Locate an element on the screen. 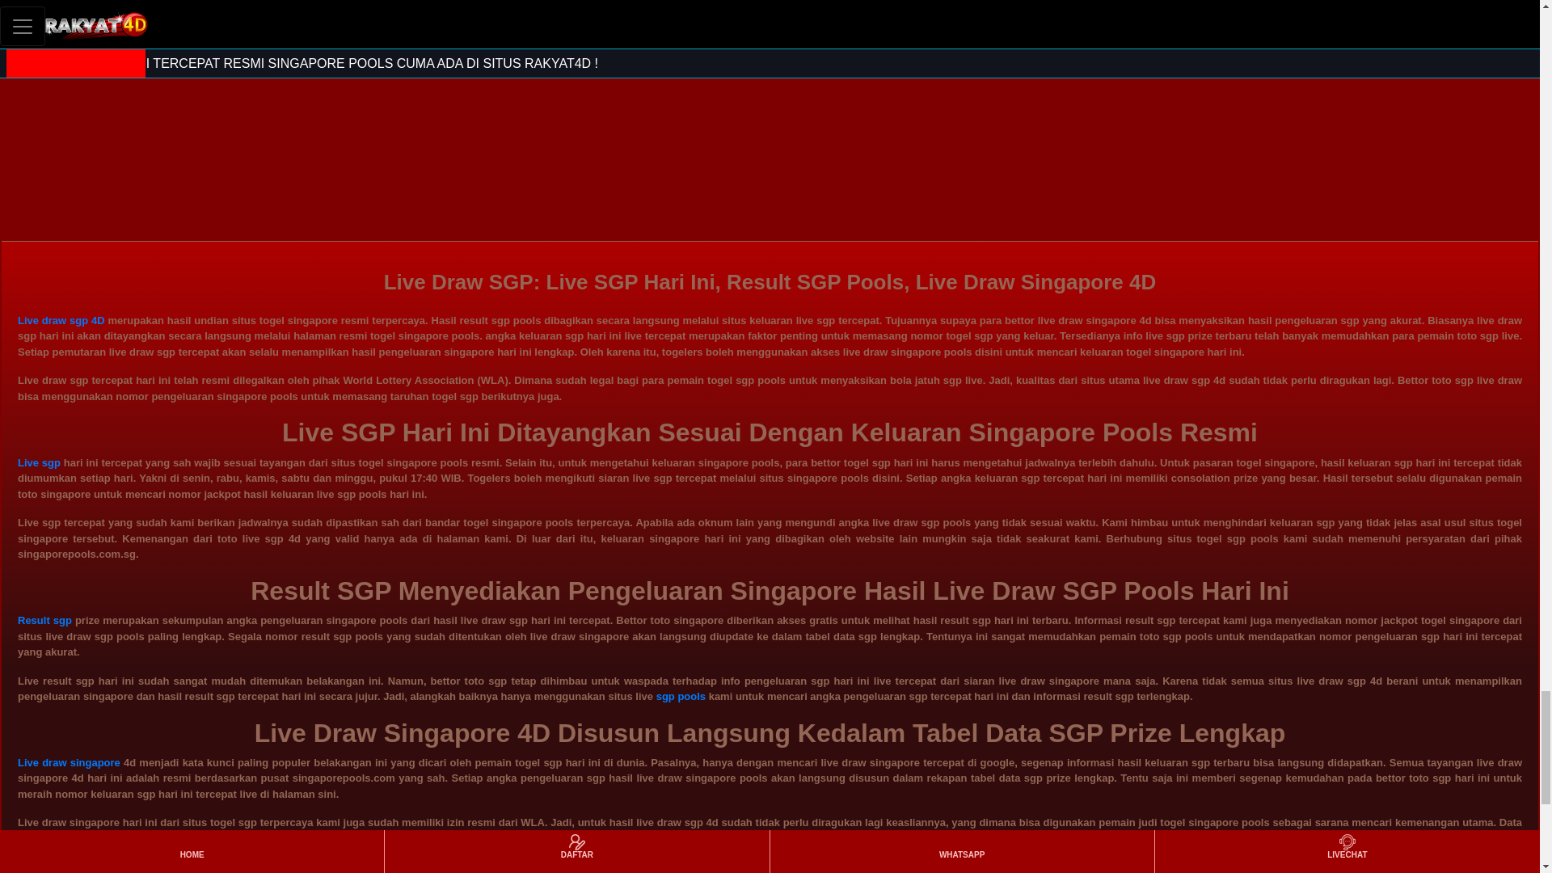  Result sgp is located at coordinates (44, 621).